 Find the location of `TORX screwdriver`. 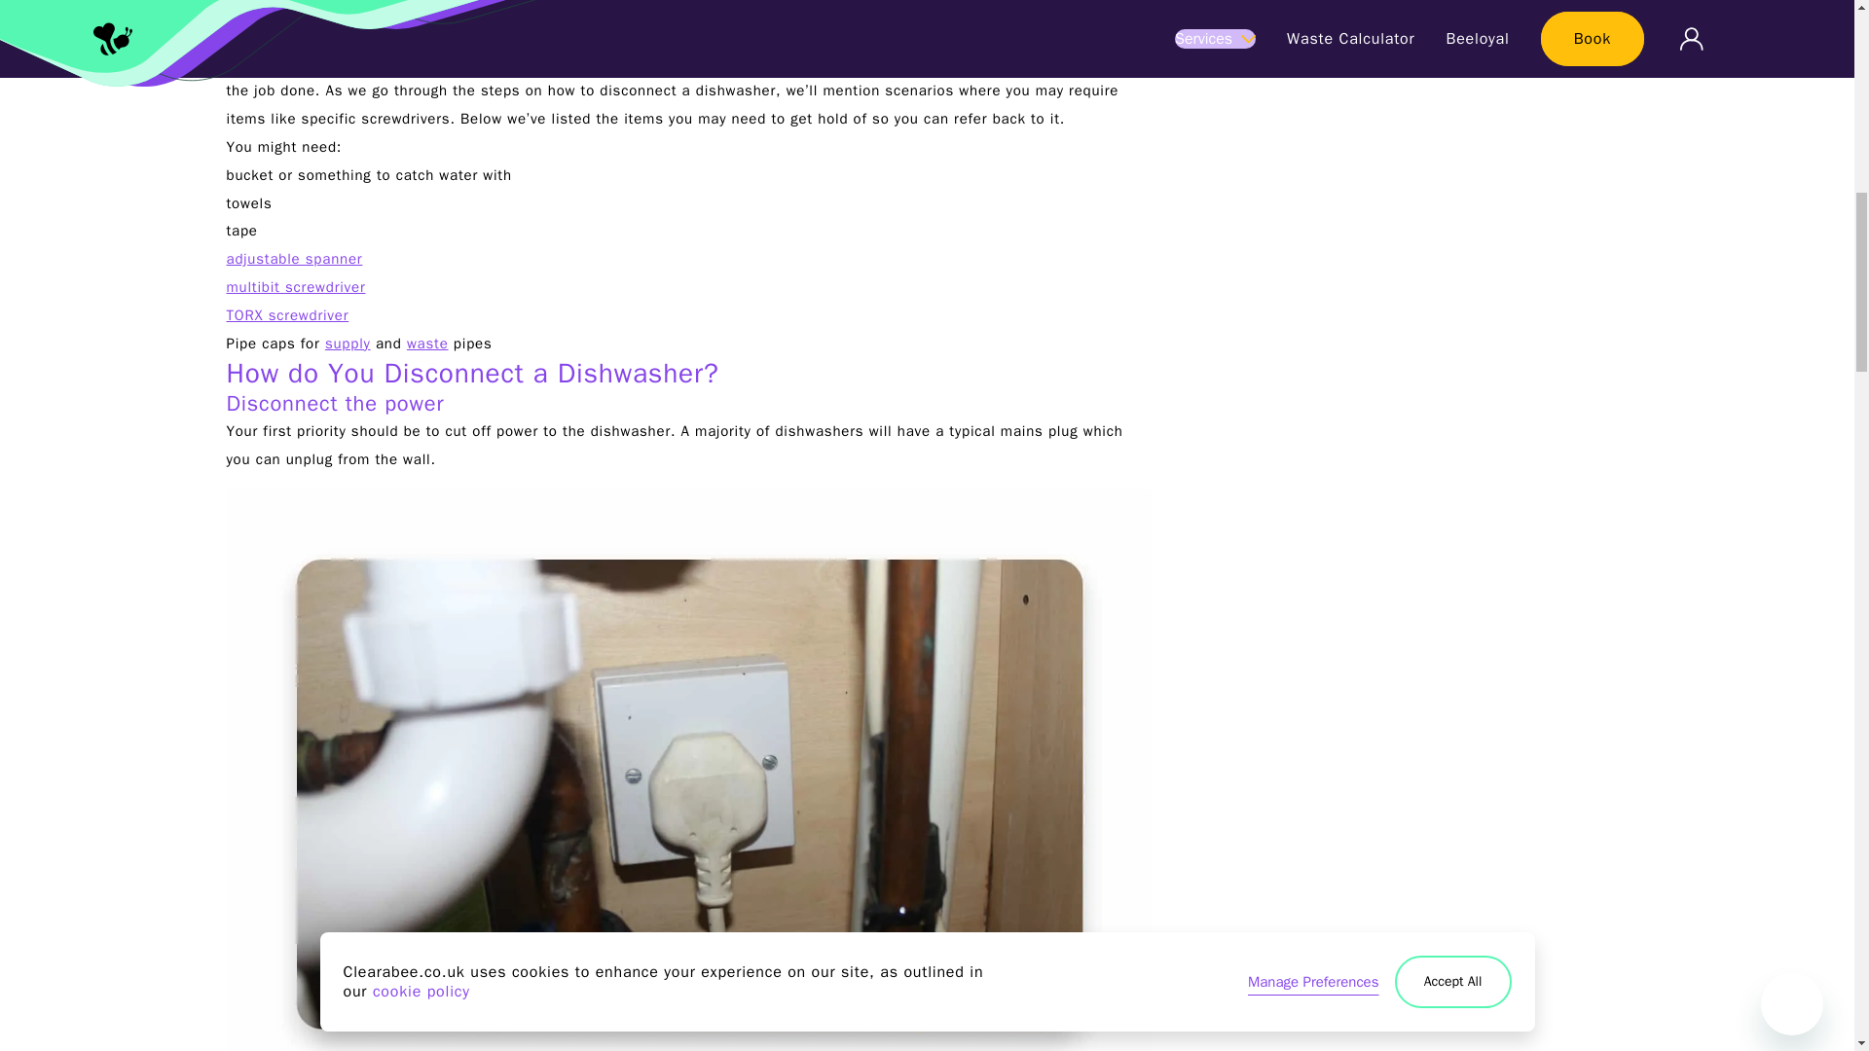

TORX screwdriver is located at coordinates (286, 315).